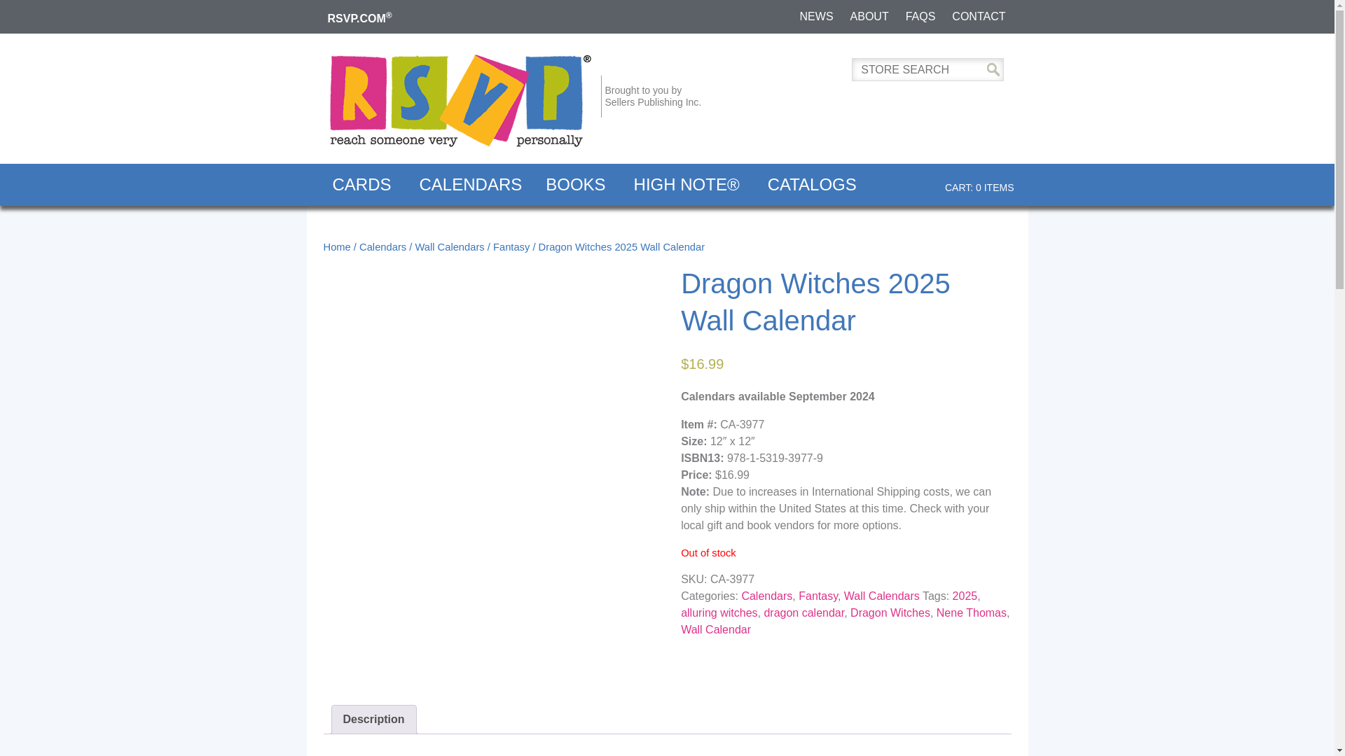 The image size is (1345, 756). I want to click on CALENDARS, so click(471, 185).